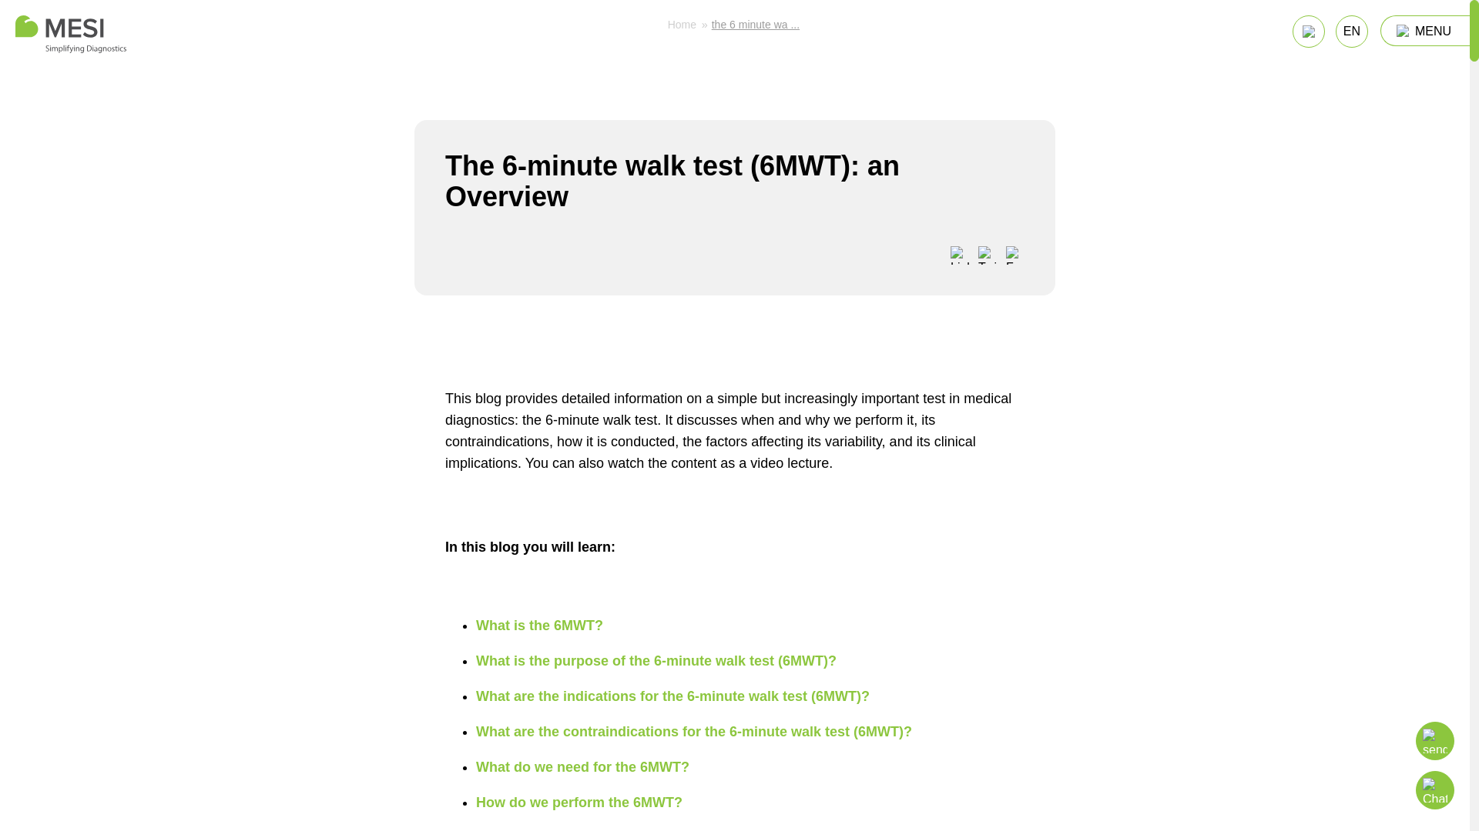  I want to click on Home breadcrumbs, so click(682, 24).